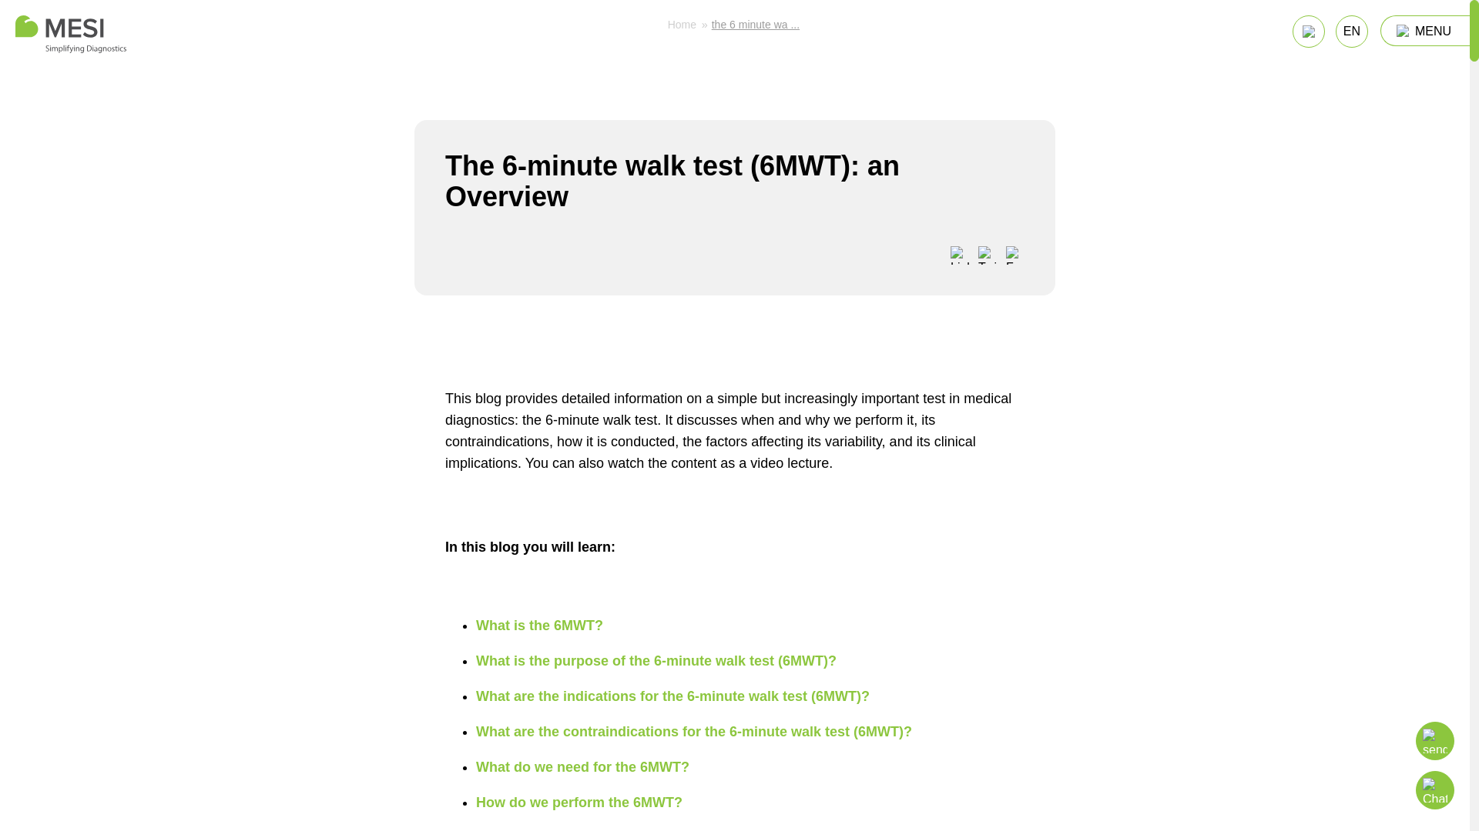  I want to click on Home breadcrumbs, so click(682, 24).